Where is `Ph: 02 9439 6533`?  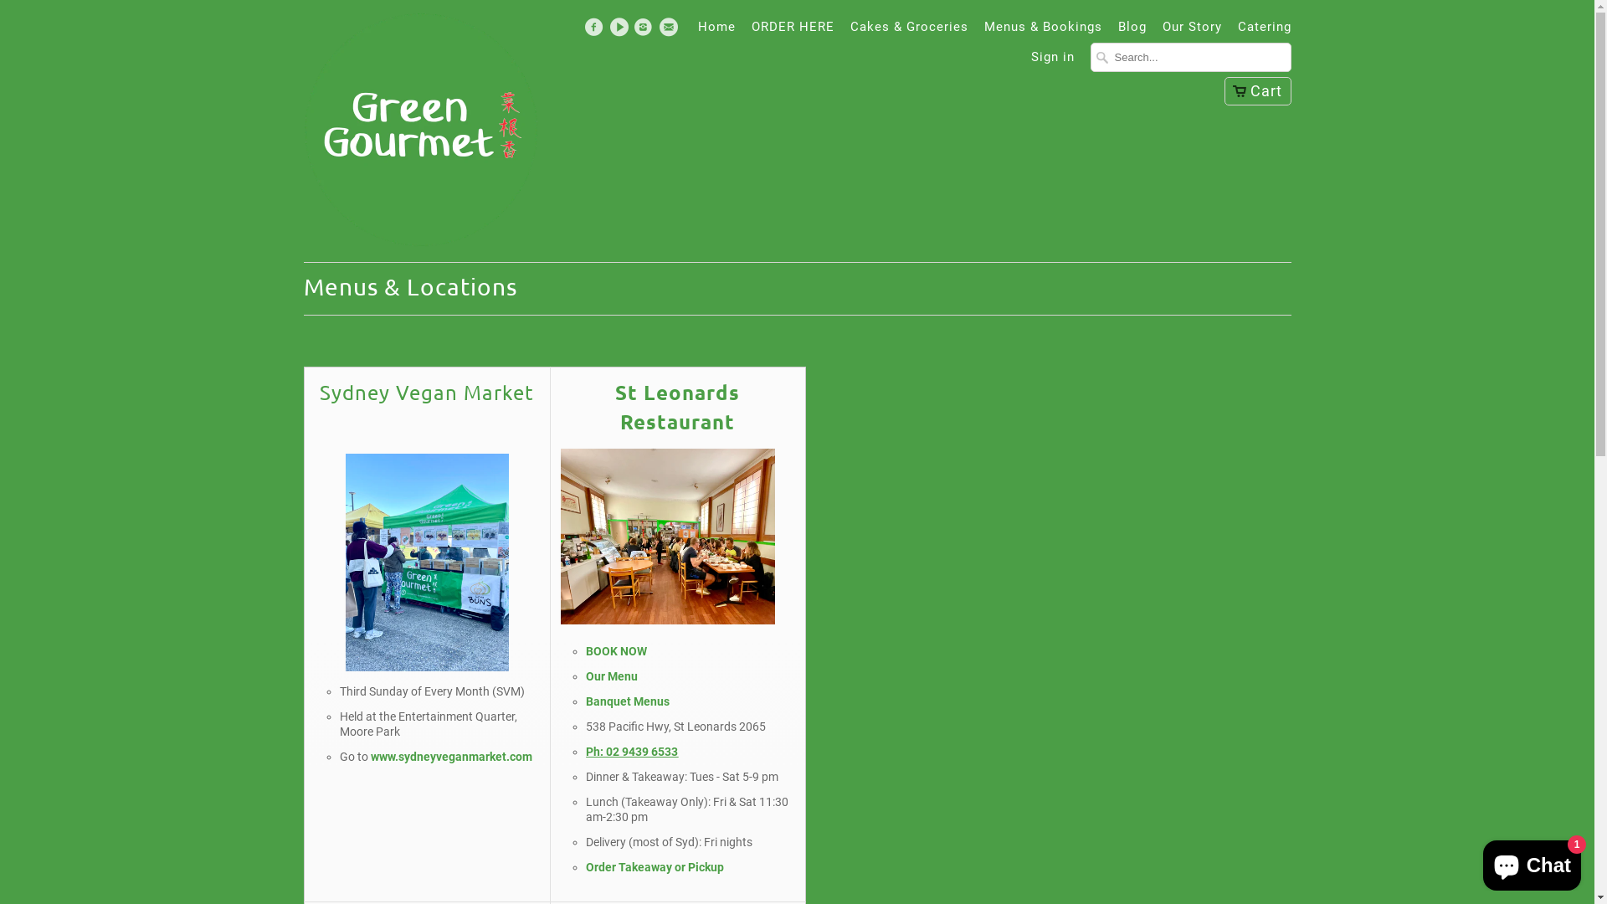
Ph: 02 9439 6533 is located at coordinates (632, 752).